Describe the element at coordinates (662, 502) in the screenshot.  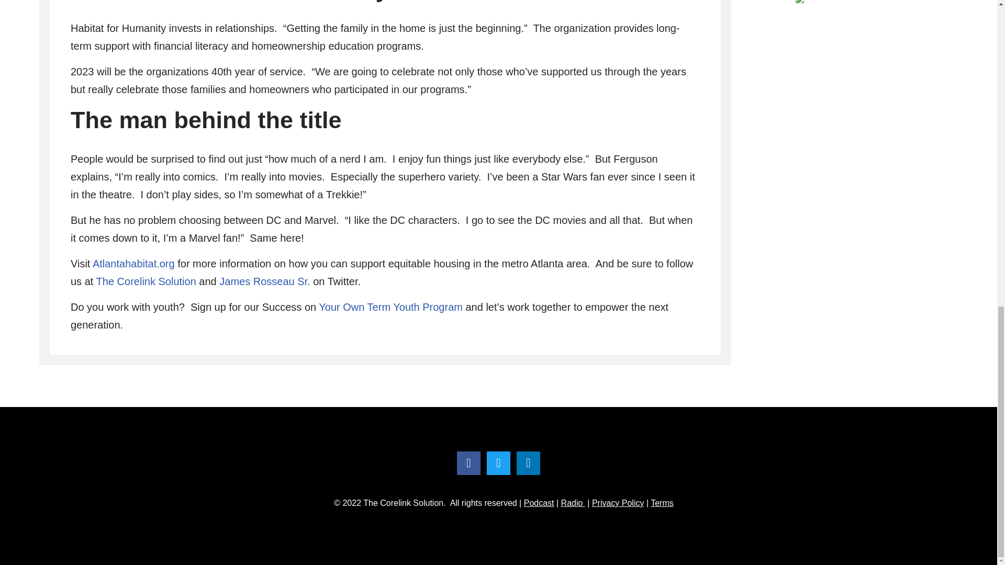
I see `Terms` at that location.